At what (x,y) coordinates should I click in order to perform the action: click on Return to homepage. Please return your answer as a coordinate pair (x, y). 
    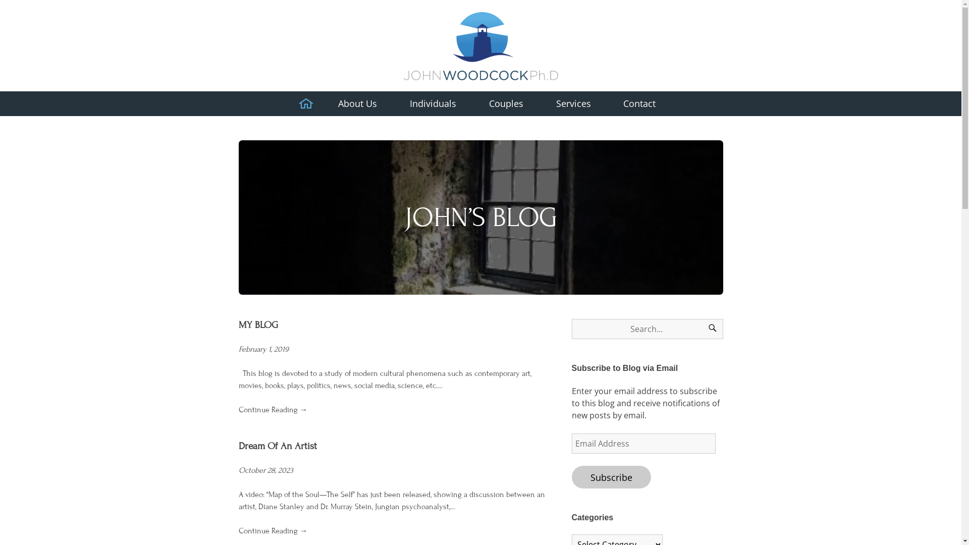
    Looking at the image, I should click on (481, 44).